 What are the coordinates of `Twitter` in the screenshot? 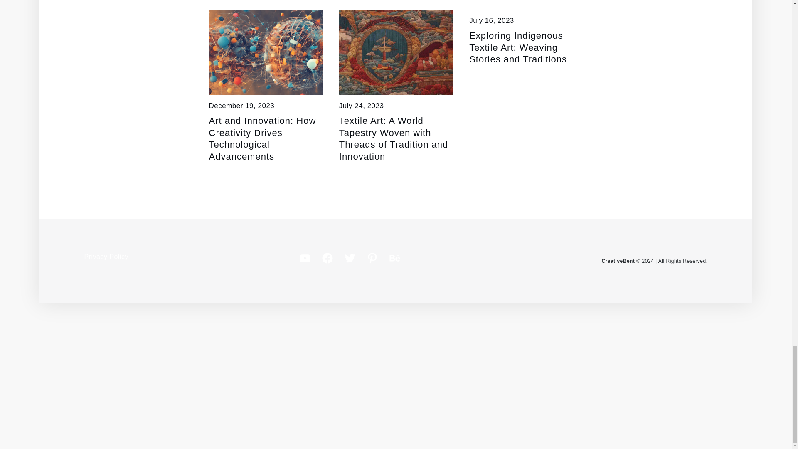 It's located at (350, 258).